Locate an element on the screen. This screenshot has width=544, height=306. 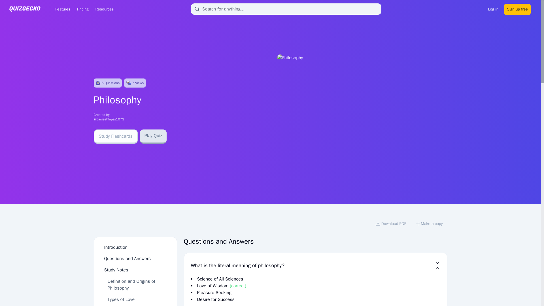
Download PDF is located at coordinates (390, 224).